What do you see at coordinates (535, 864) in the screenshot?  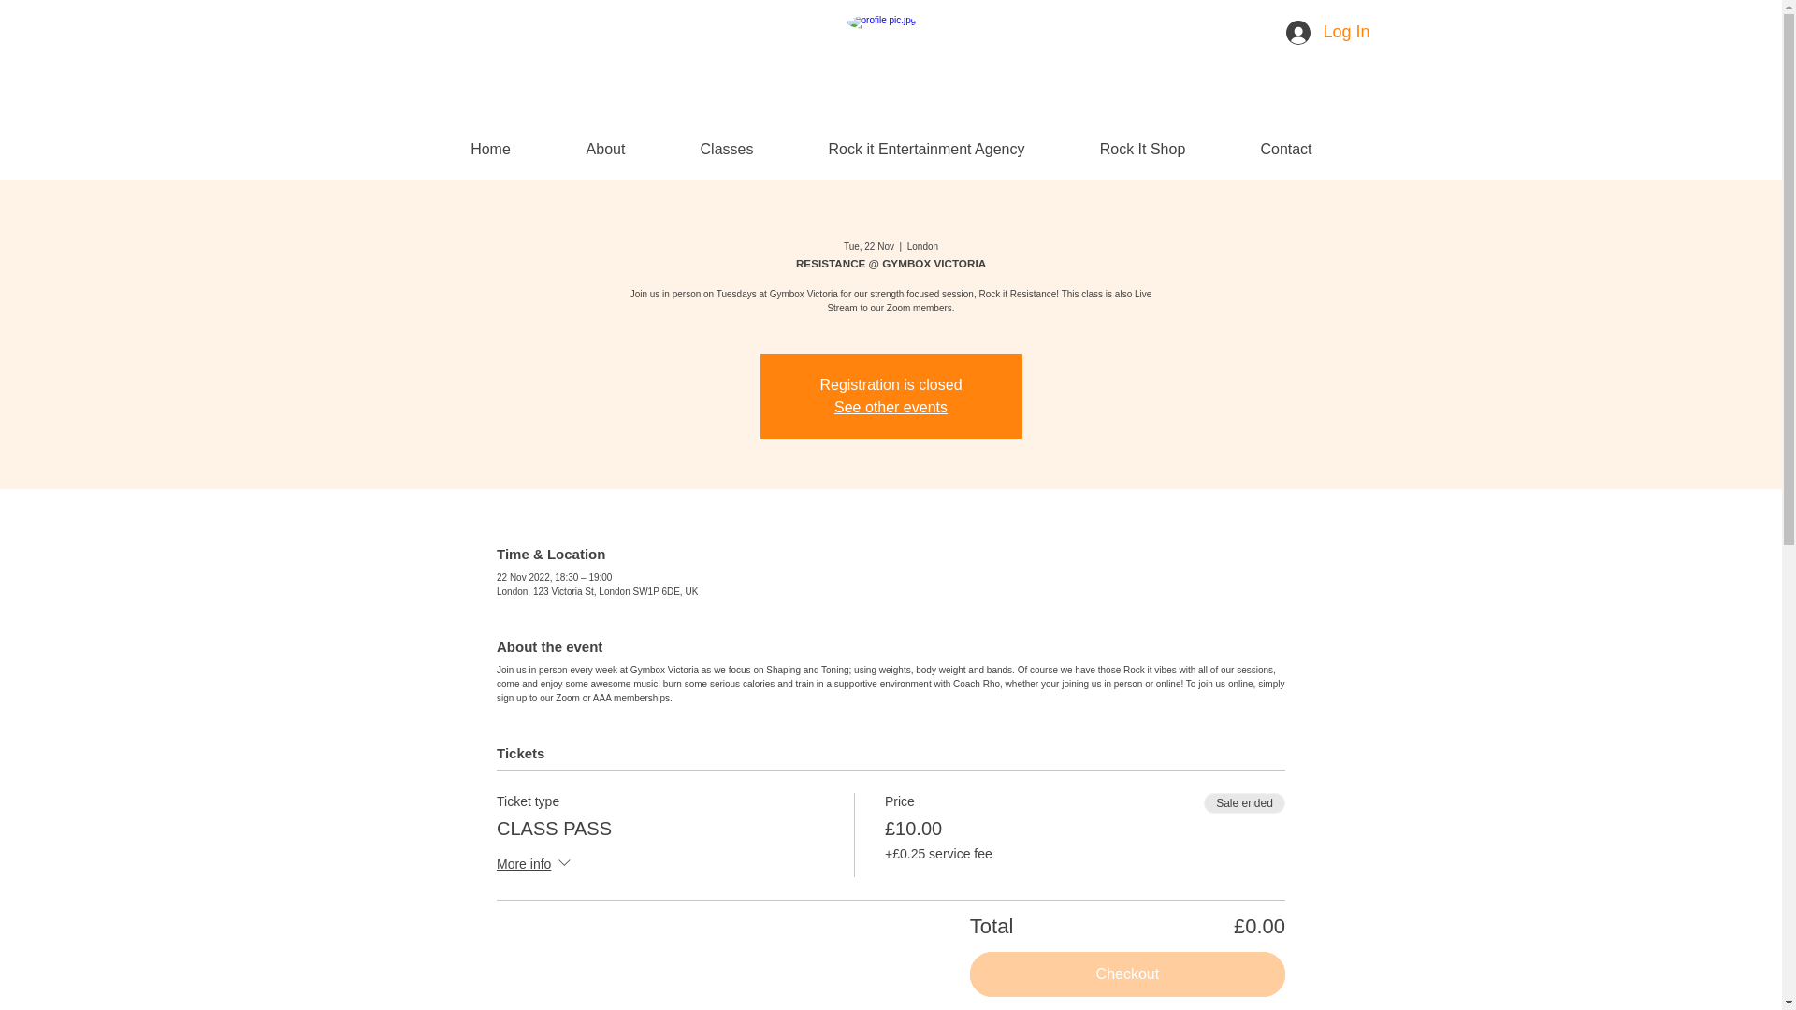 I see `More info` at bounding box center [535, 864].